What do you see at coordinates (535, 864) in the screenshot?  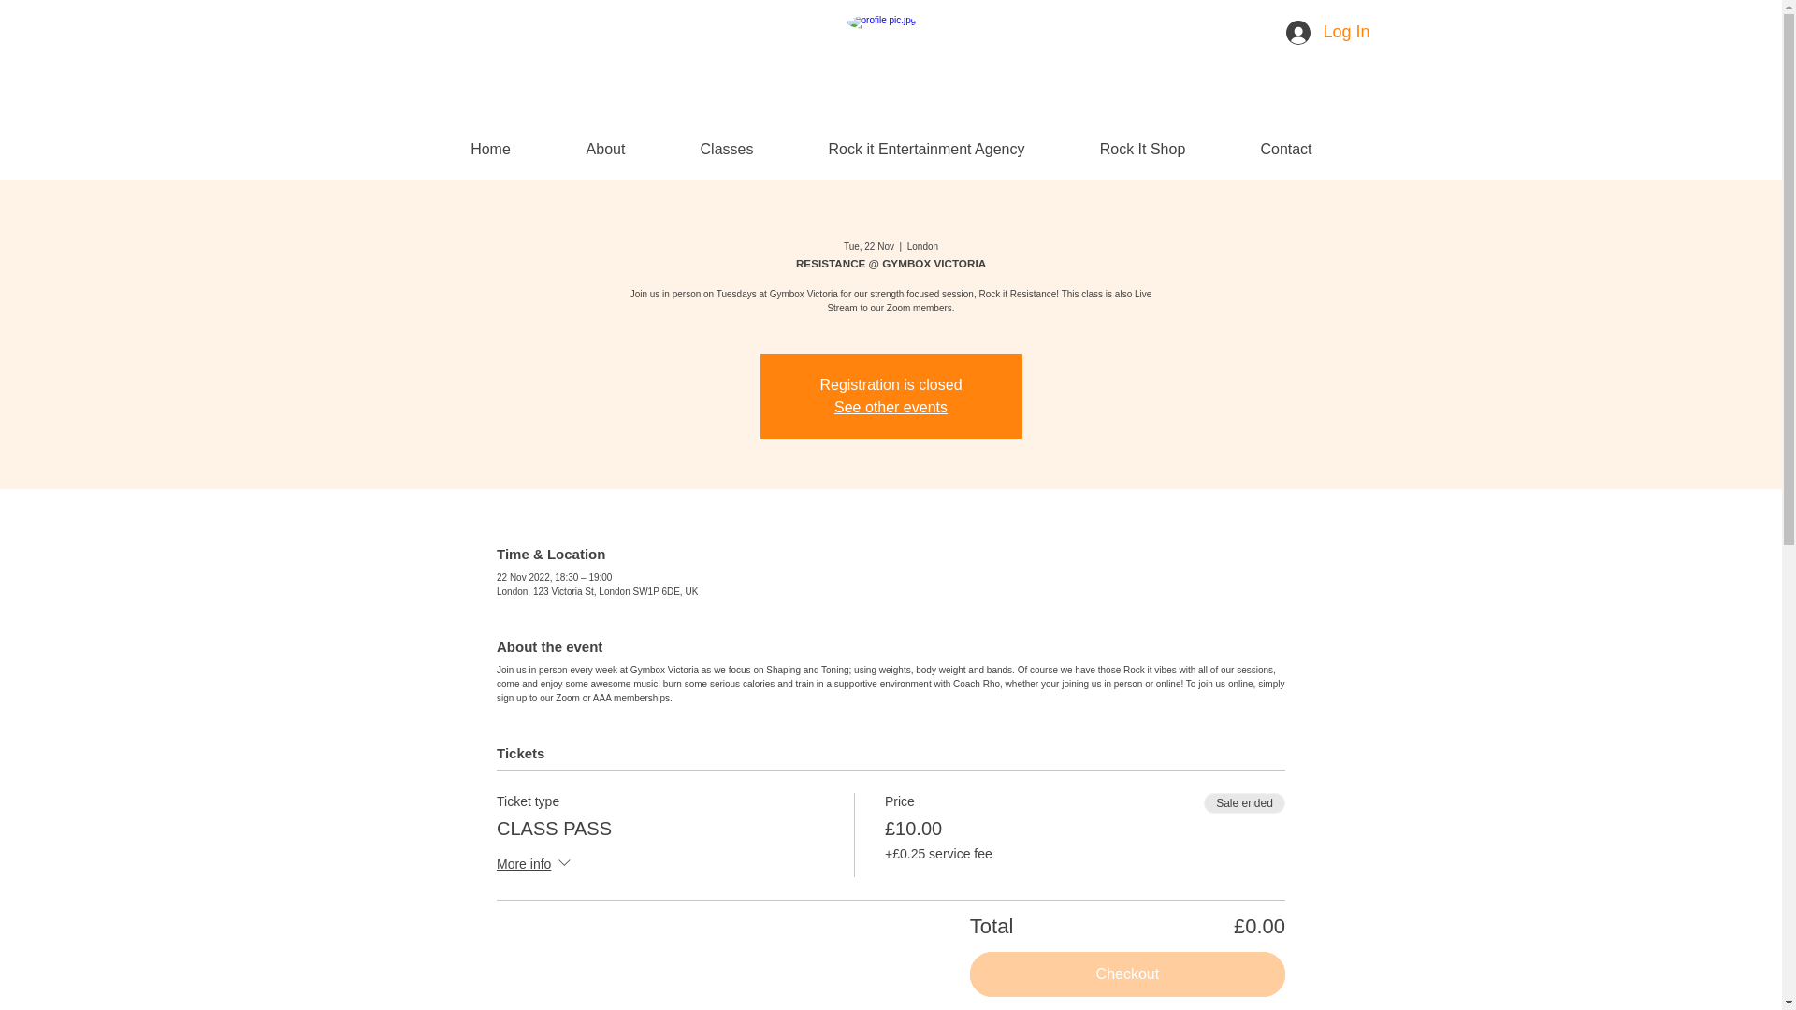 I see `More info` at bounding box center [535, 864].